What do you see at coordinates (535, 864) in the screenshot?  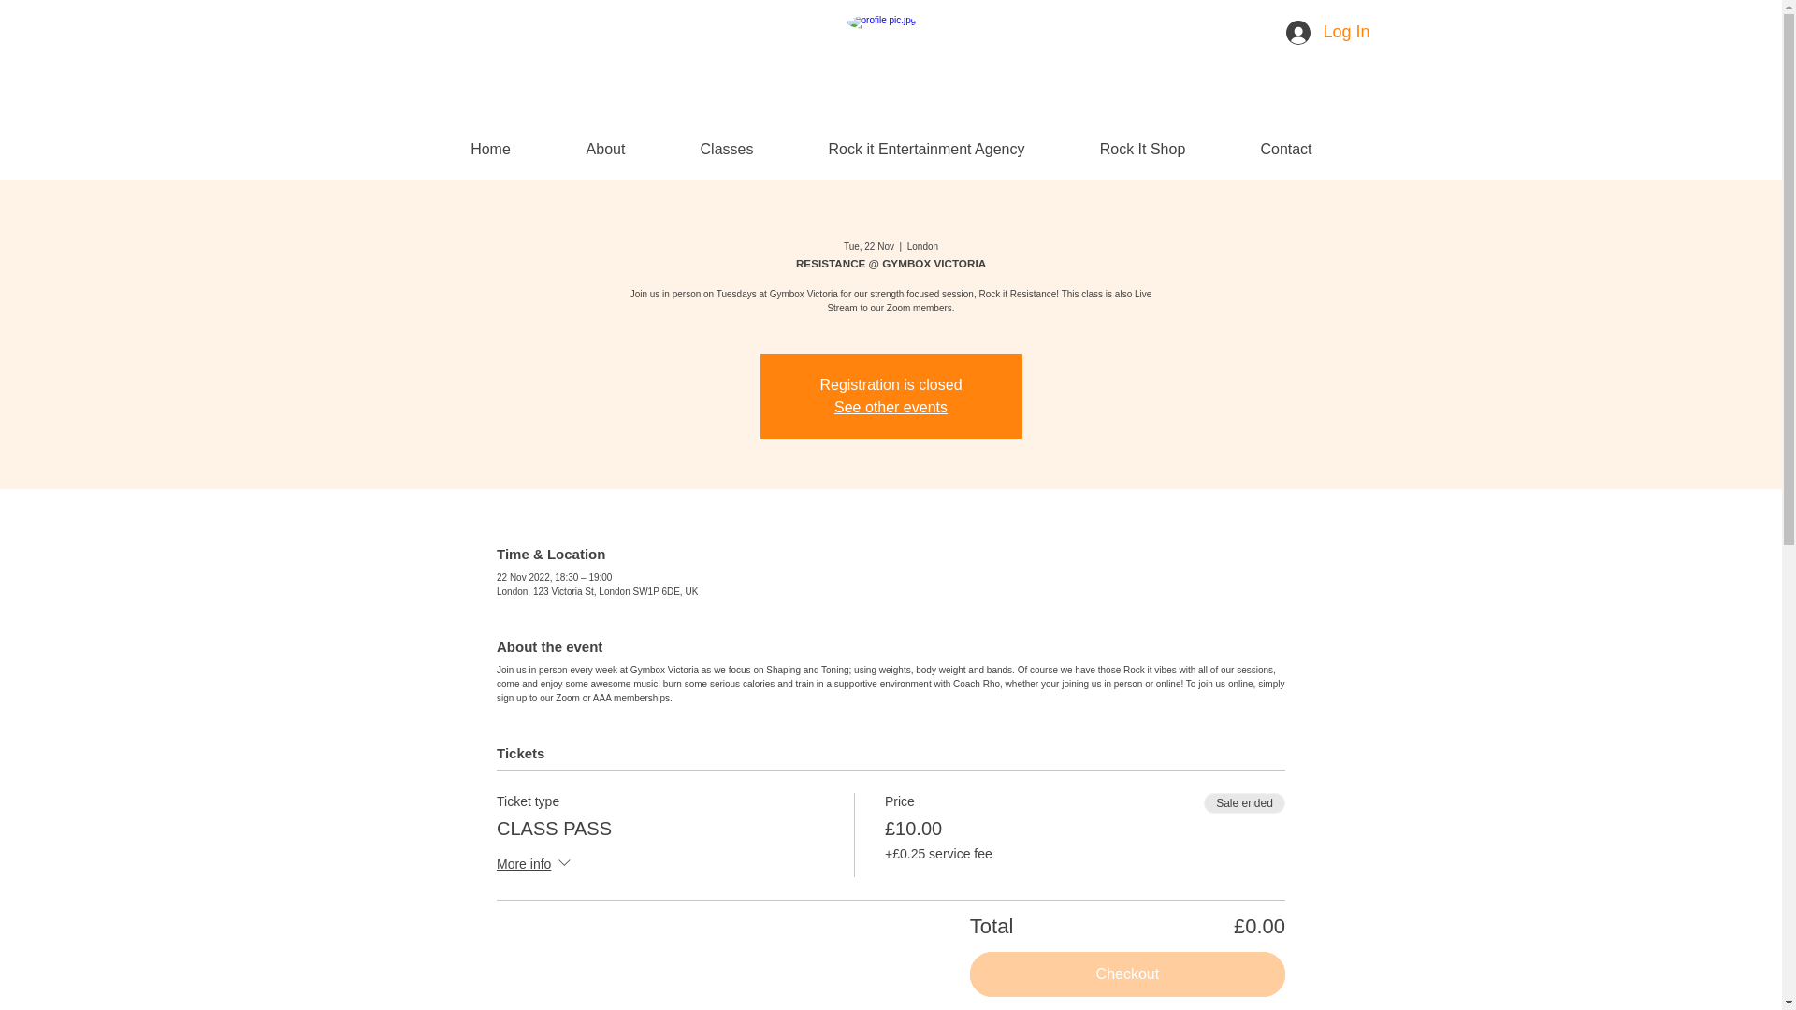 I see `More info` at bounding box center [535, 864].